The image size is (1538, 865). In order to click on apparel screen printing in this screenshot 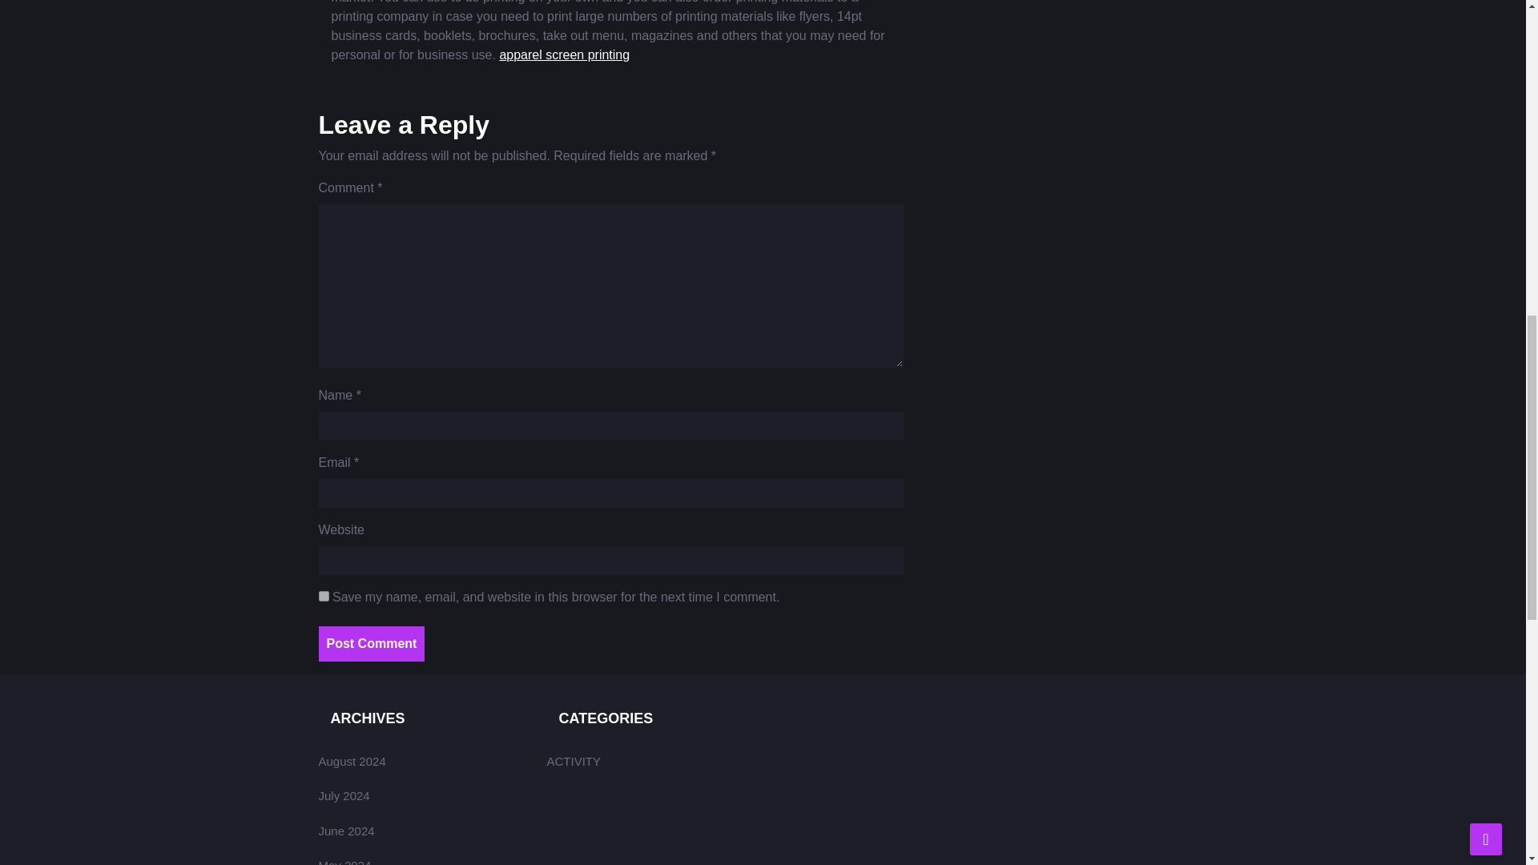, I will do `click(564, 54)`.